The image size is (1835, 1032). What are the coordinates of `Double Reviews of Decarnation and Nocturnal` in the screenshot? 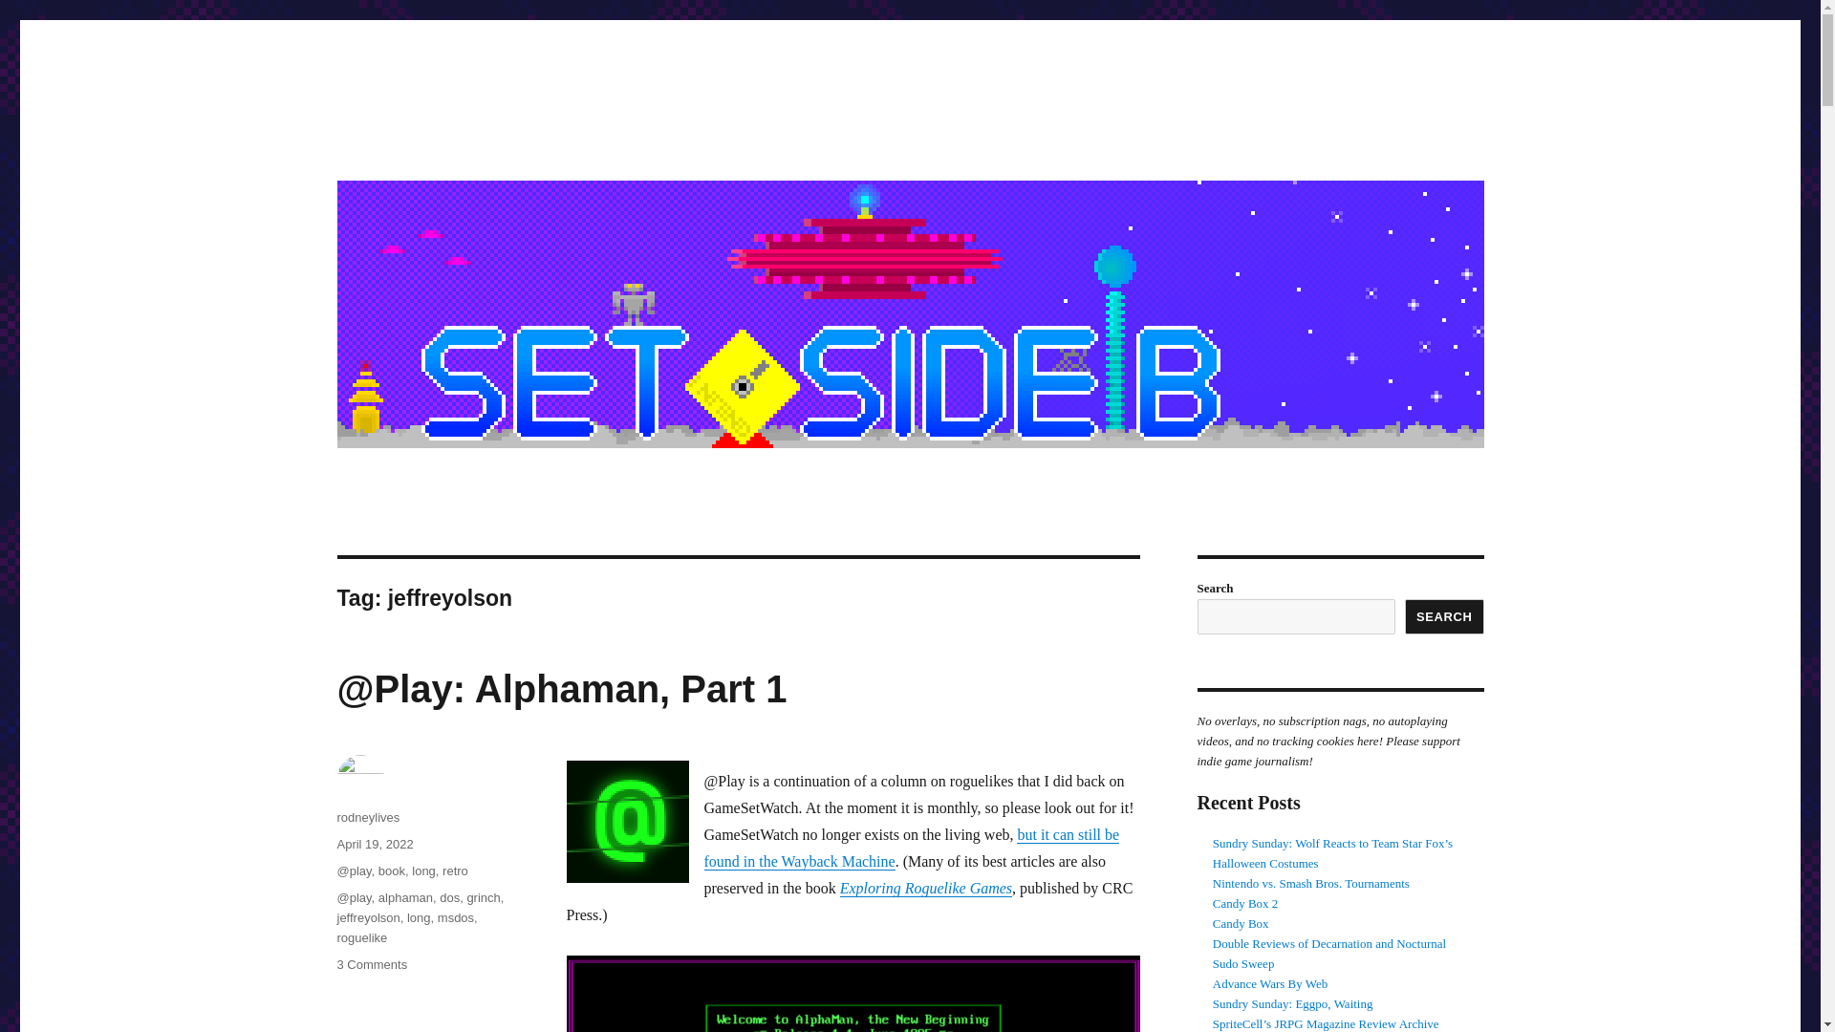 It's located at (1328, 942).